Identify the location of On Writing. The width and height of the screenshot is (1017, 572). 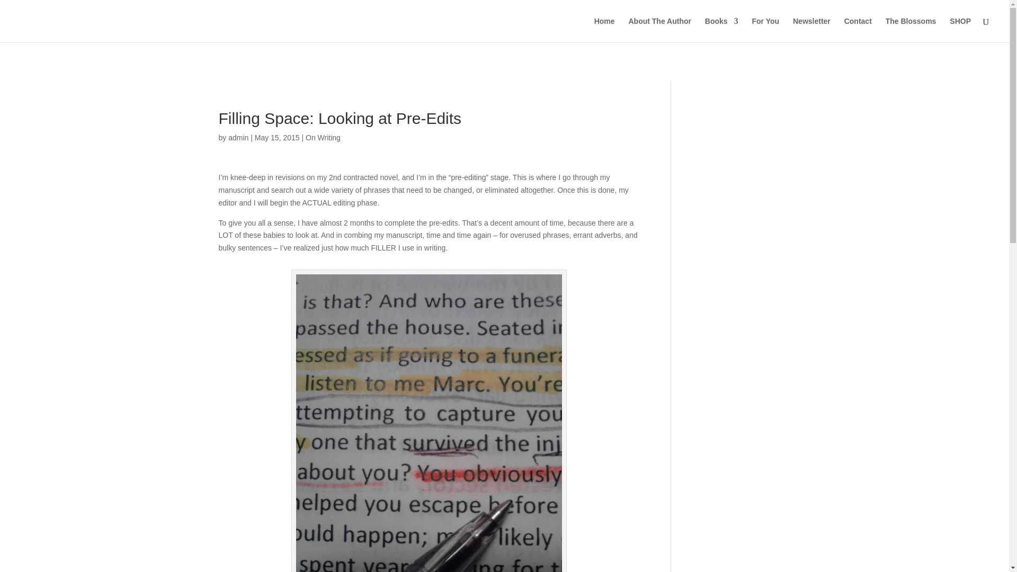
(323, 137).